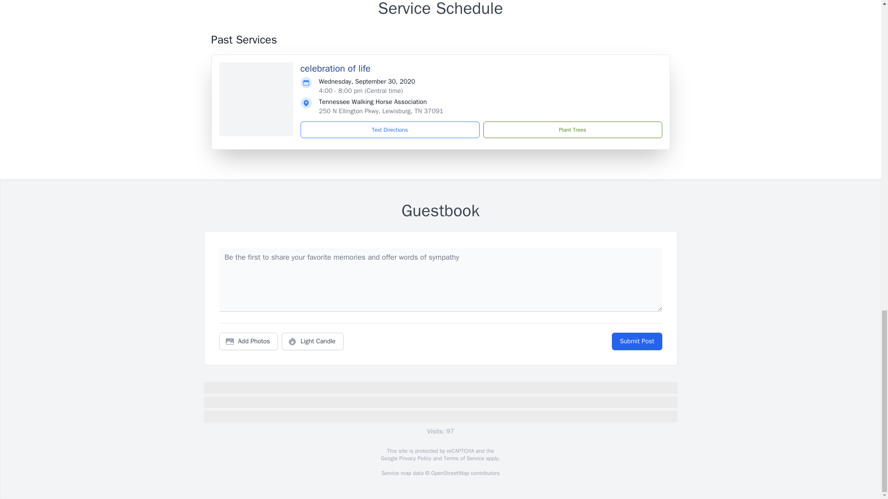 The image size is (888, 499). Describe the element at coordinates (572, 130) in the screenshot. I see `Plant Trees` at that location.